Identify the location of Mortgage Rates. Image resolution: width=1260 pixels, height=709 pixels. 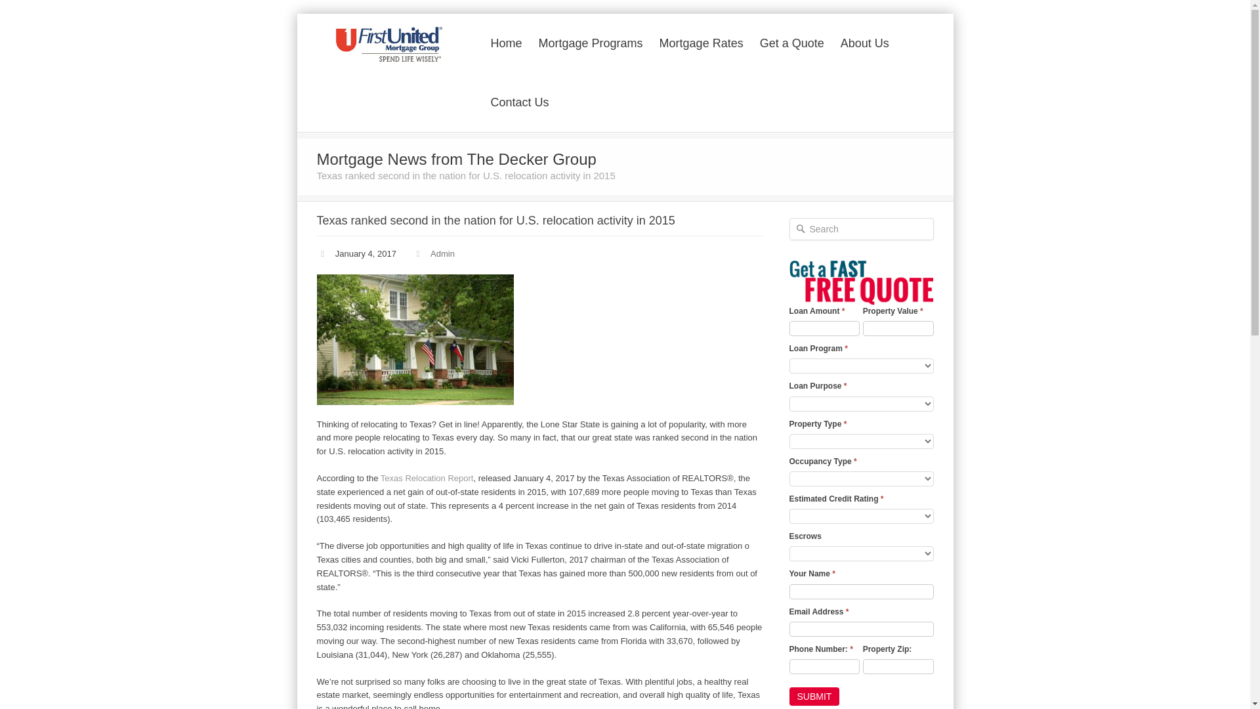
(701, 42).